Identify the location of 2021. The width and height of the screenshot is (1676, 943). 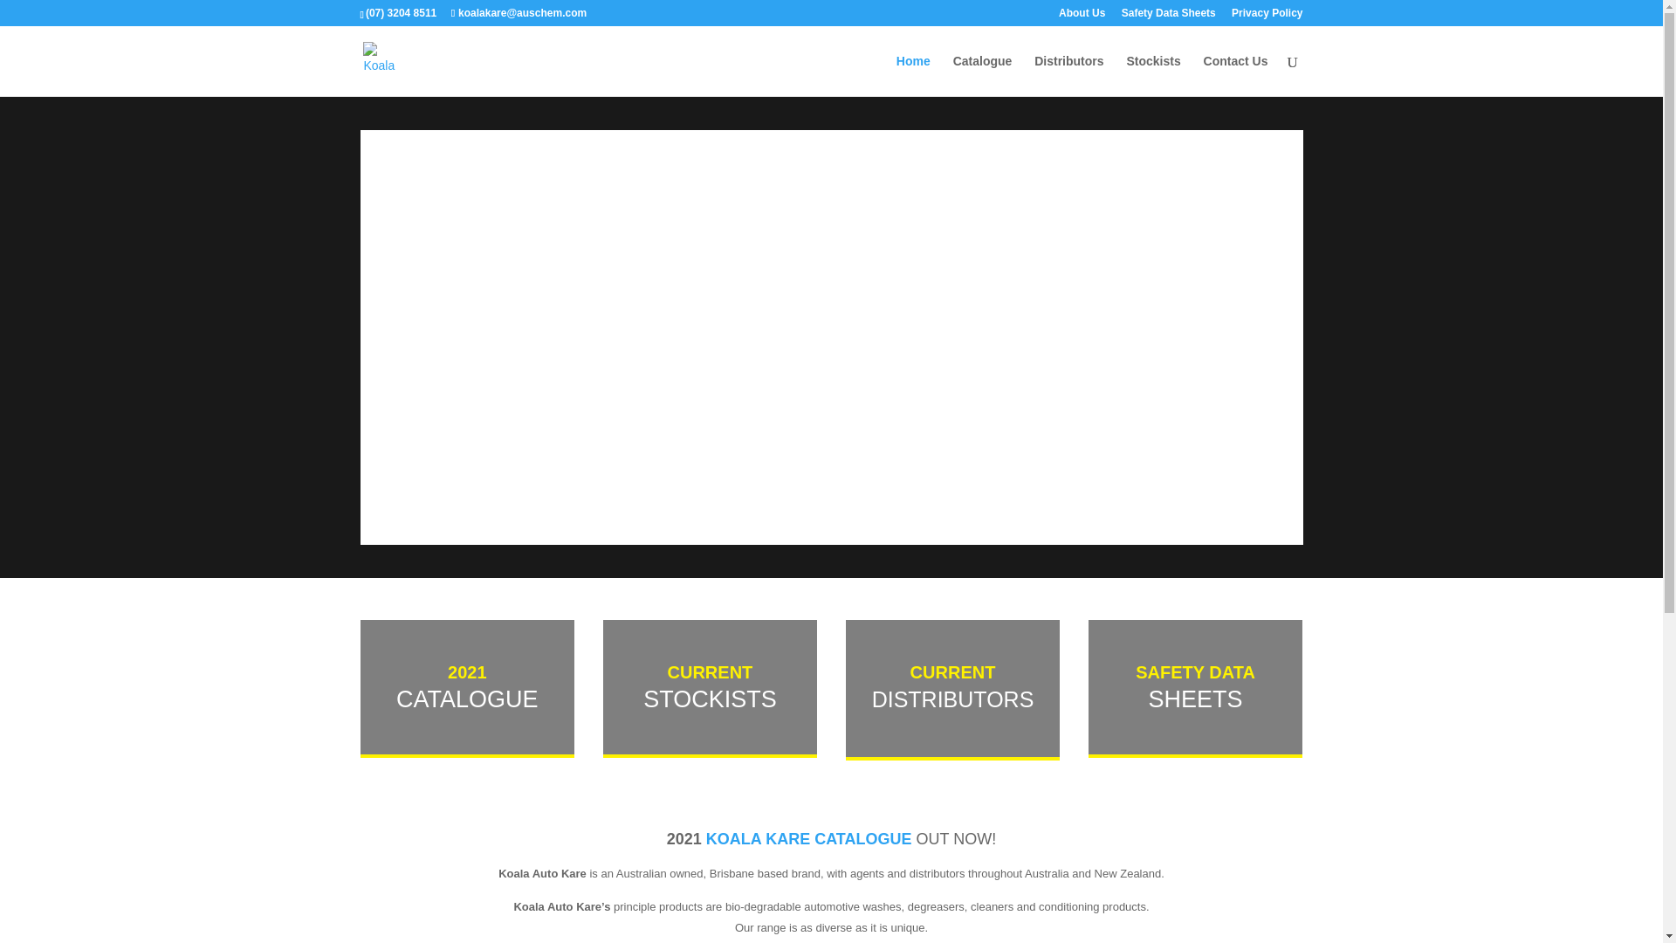
(468, 672).